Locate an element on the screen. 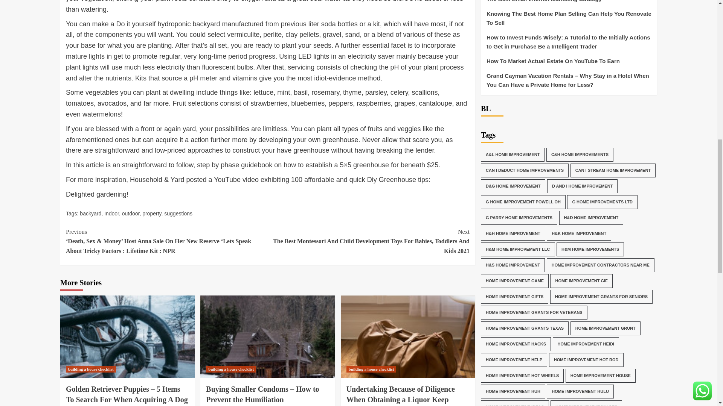 This screenshot has height=406, width=723. backyard is located at coordinates (90, 214).